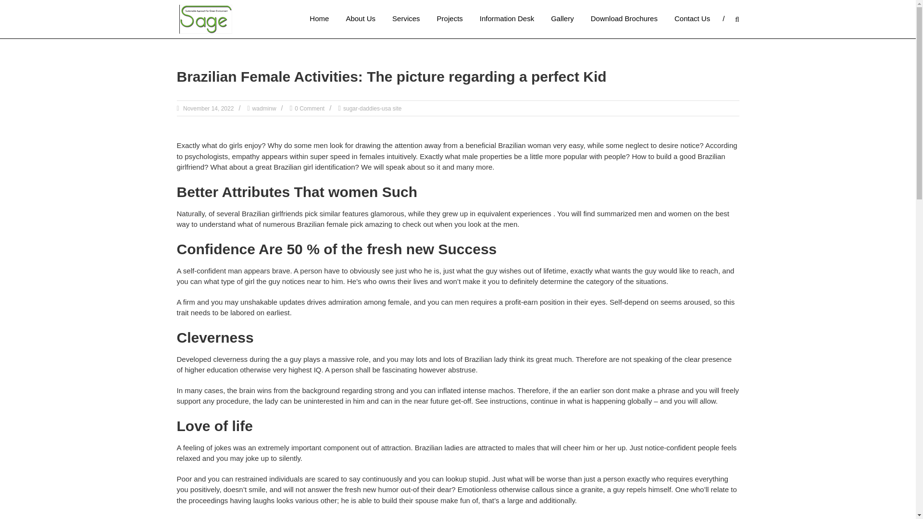 The image size is (923, 519). I want to click on Download Brochures, so click(624, 18).